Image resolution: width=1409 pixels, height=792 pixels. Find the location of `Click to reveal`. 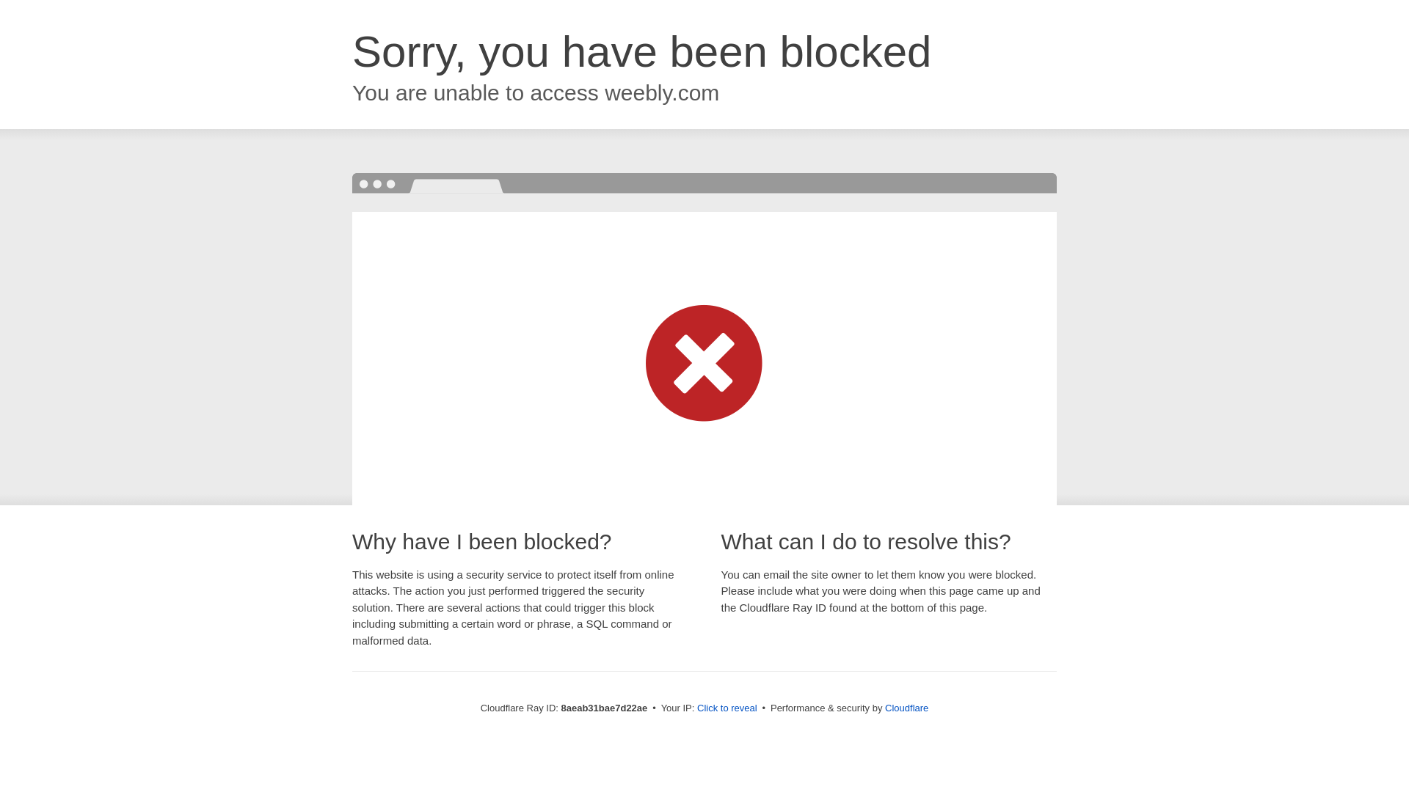

Click to reveal is located at coordinates (727, 708).